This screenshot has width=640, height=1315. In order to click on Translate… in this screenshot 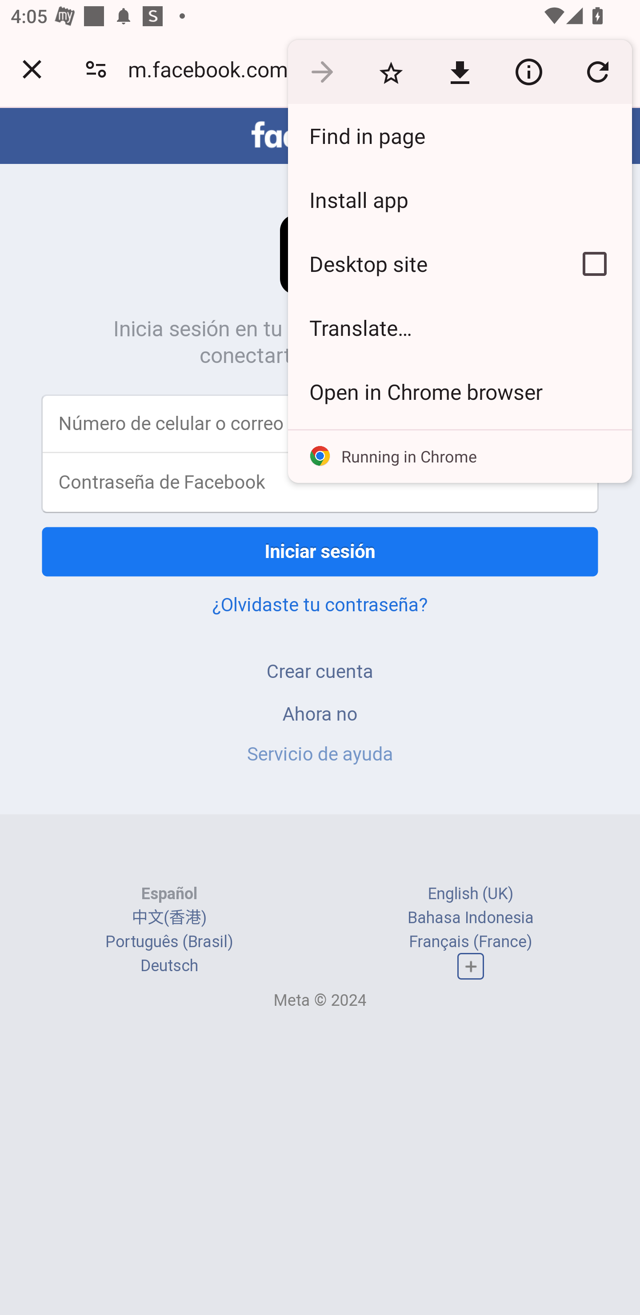, I will do `click(460, 328)`.